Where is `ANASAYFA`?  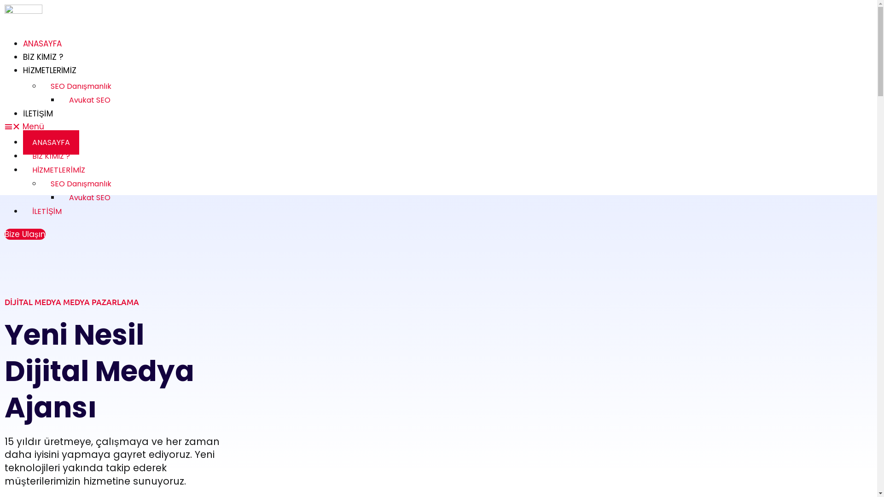
ANASAYFA is located at coordinates (51, 143).